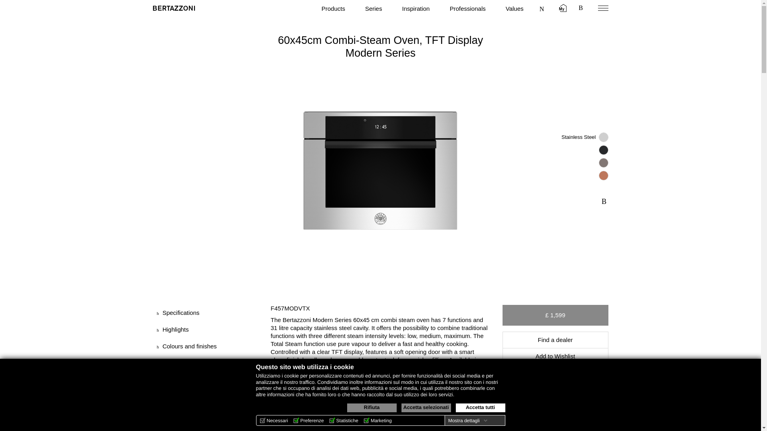  Describe the element at coordinates (426, 407) in the screenshot. I see `Accetta selezionati` at that location.